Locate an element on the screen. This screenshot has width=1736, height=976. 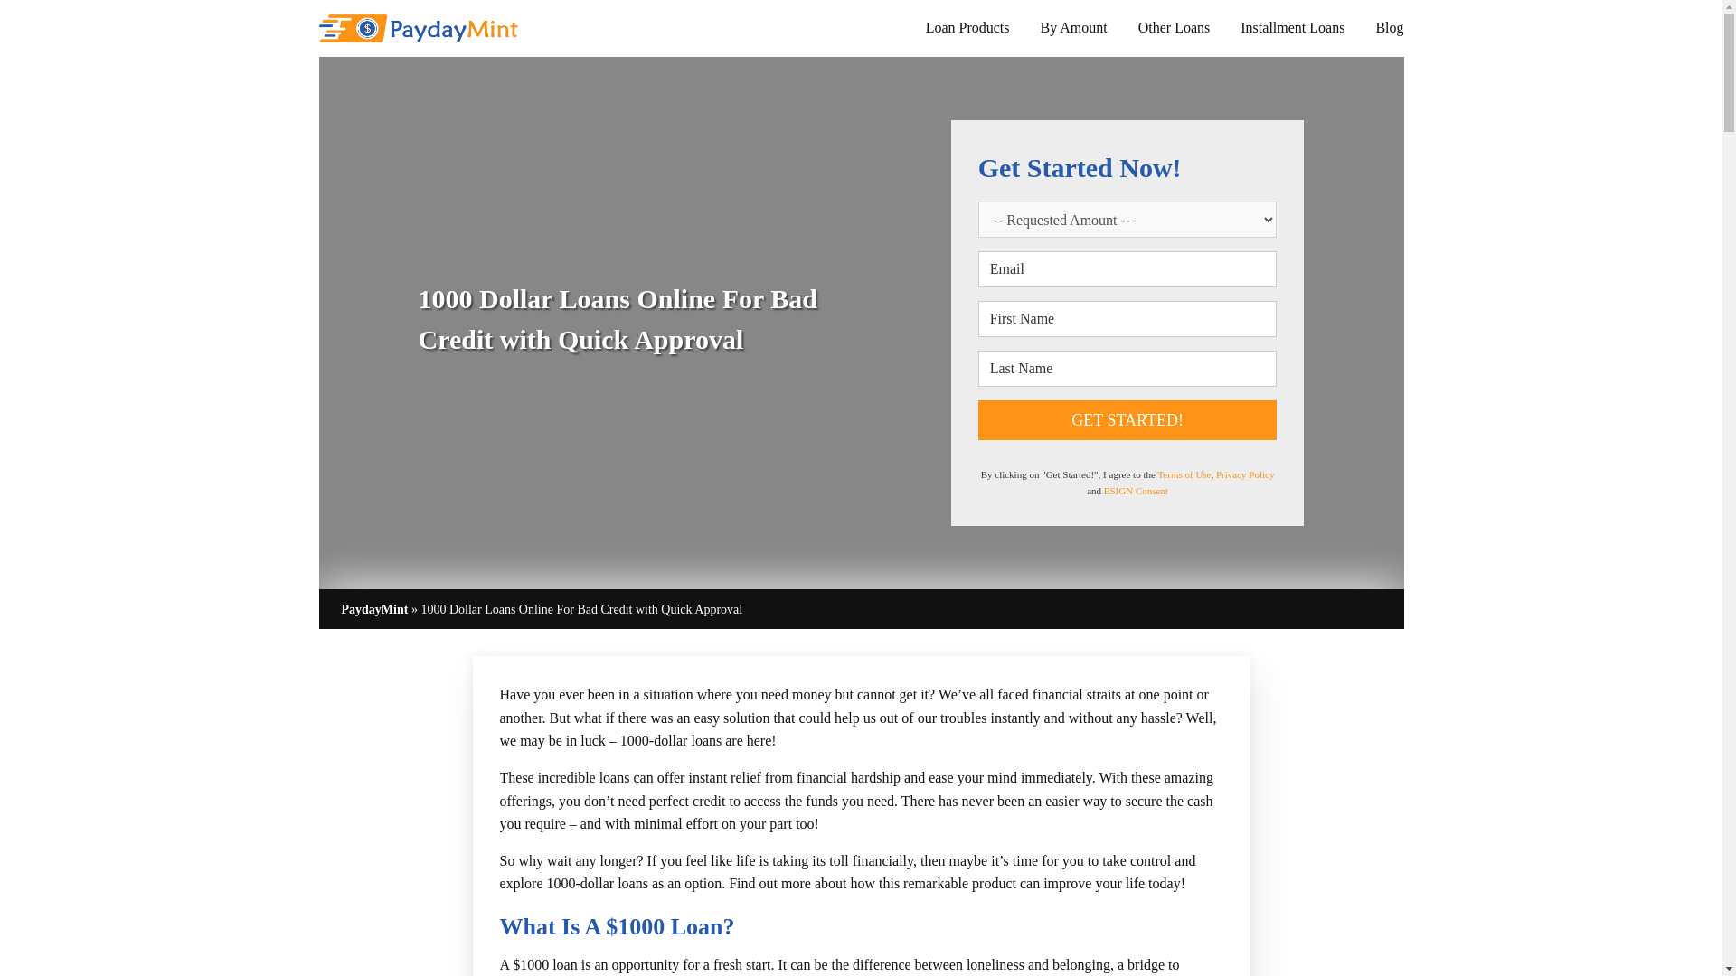
Go to PaydayMint. is located at coordinates (374, 609).